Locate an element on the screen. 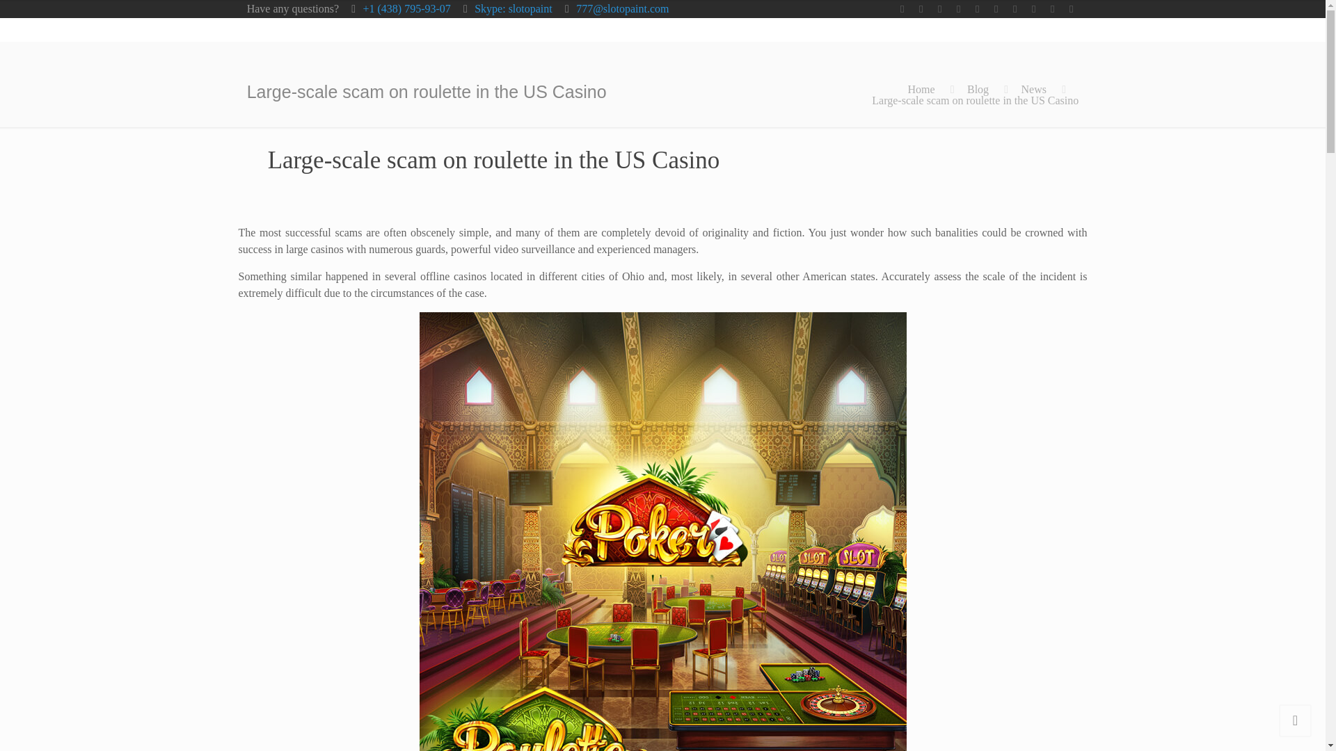  Blog is located at coordinates (978, 89).